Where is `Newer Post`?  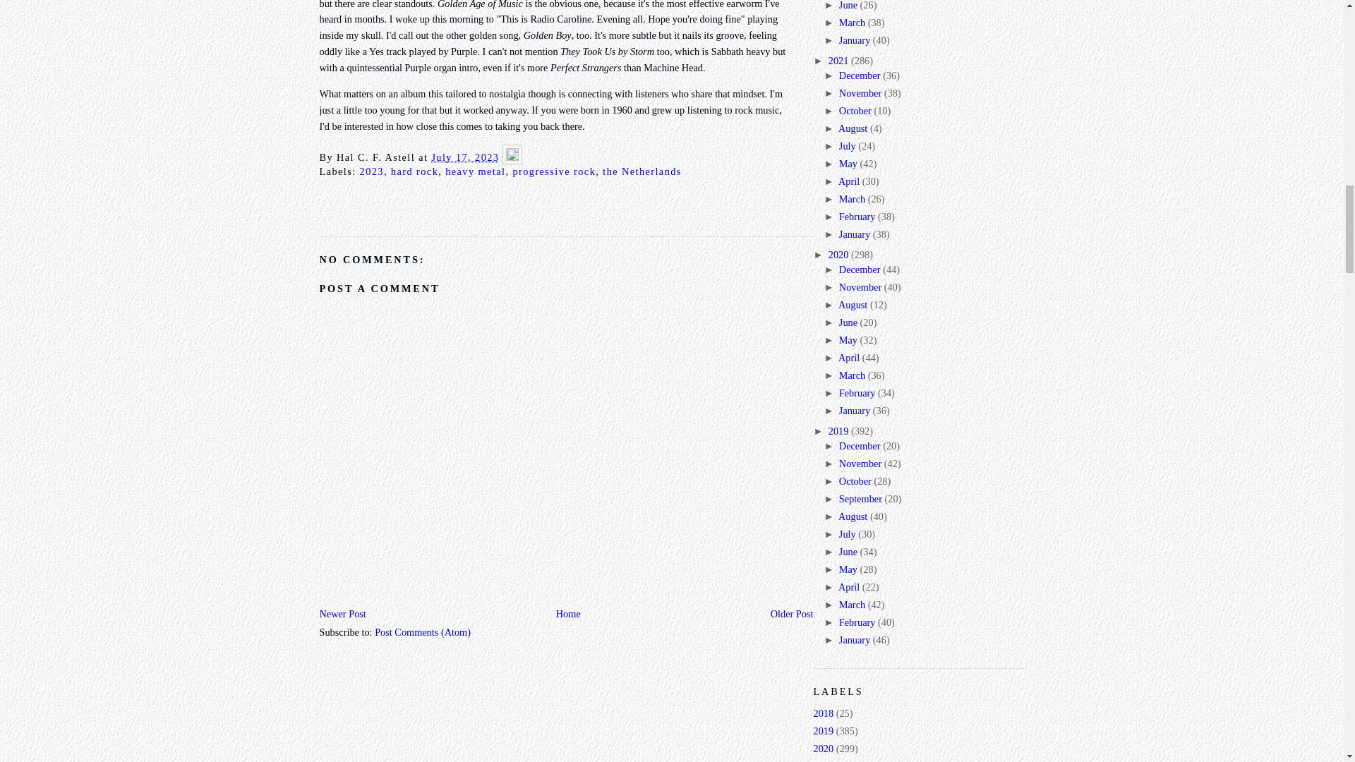 Newer Post is located at coordinates (342, 614).